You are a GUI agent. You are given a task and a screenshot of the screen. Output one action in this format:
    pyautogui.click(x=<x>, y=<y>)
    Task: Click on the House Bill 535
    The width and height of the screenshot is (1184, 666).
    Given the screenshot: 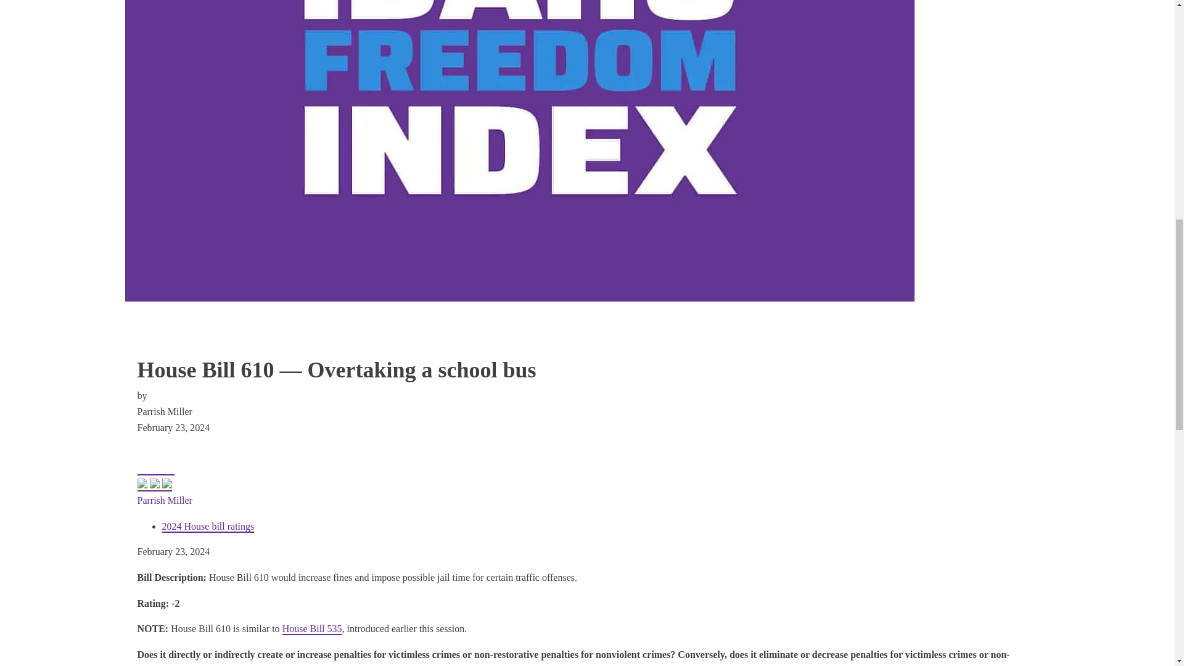 What is the action you would take?
    pyautogui.click(x=312, y=629)
    